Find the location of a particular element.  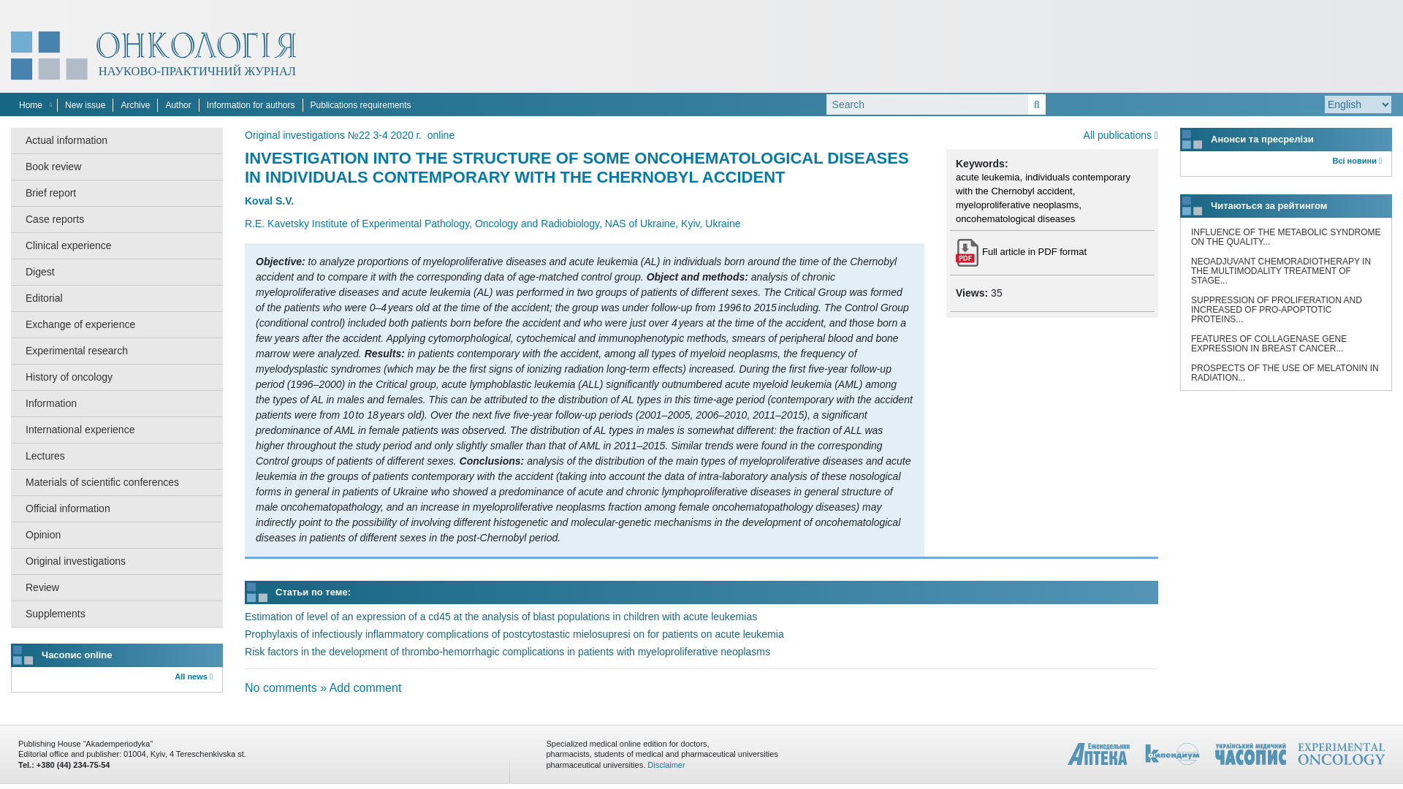

Editorial is located at coordinates (117, 298).